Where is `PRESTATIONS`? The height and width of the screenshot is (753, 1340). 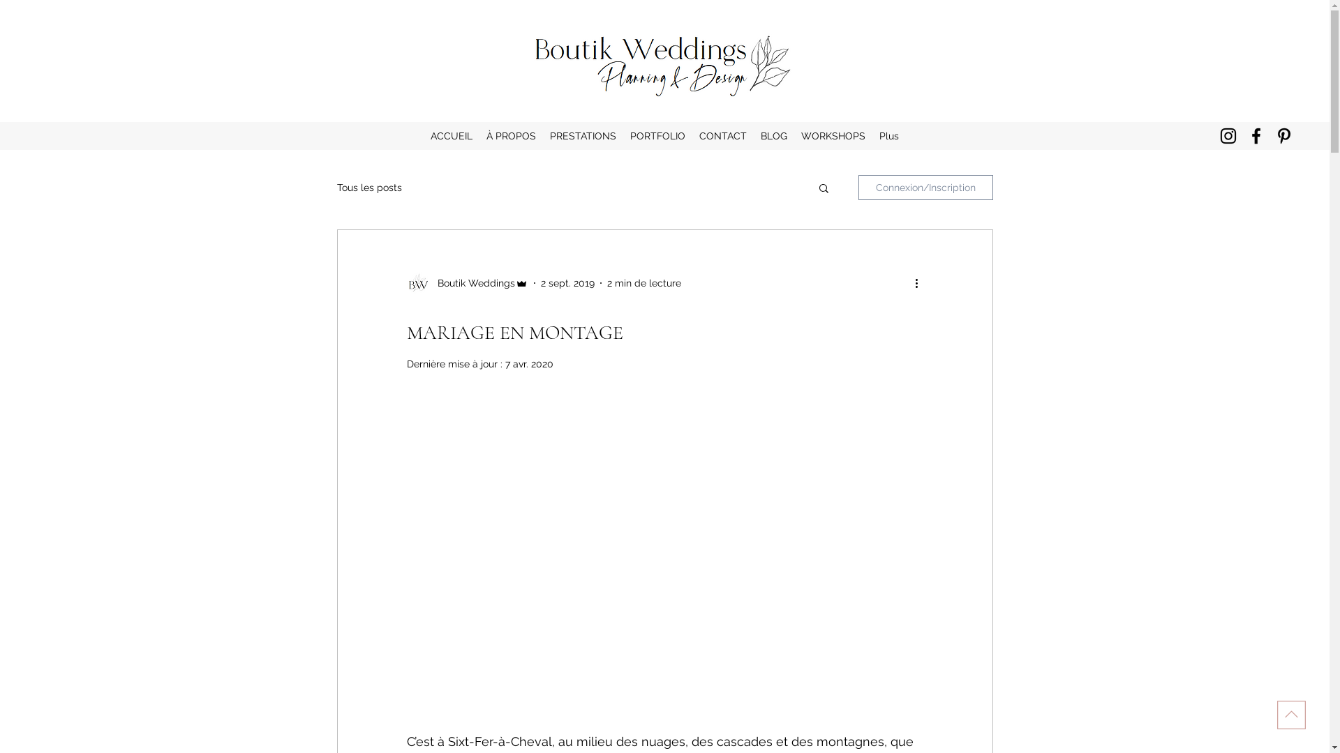
PRESTATIONS is located at coordinates (583, 136).